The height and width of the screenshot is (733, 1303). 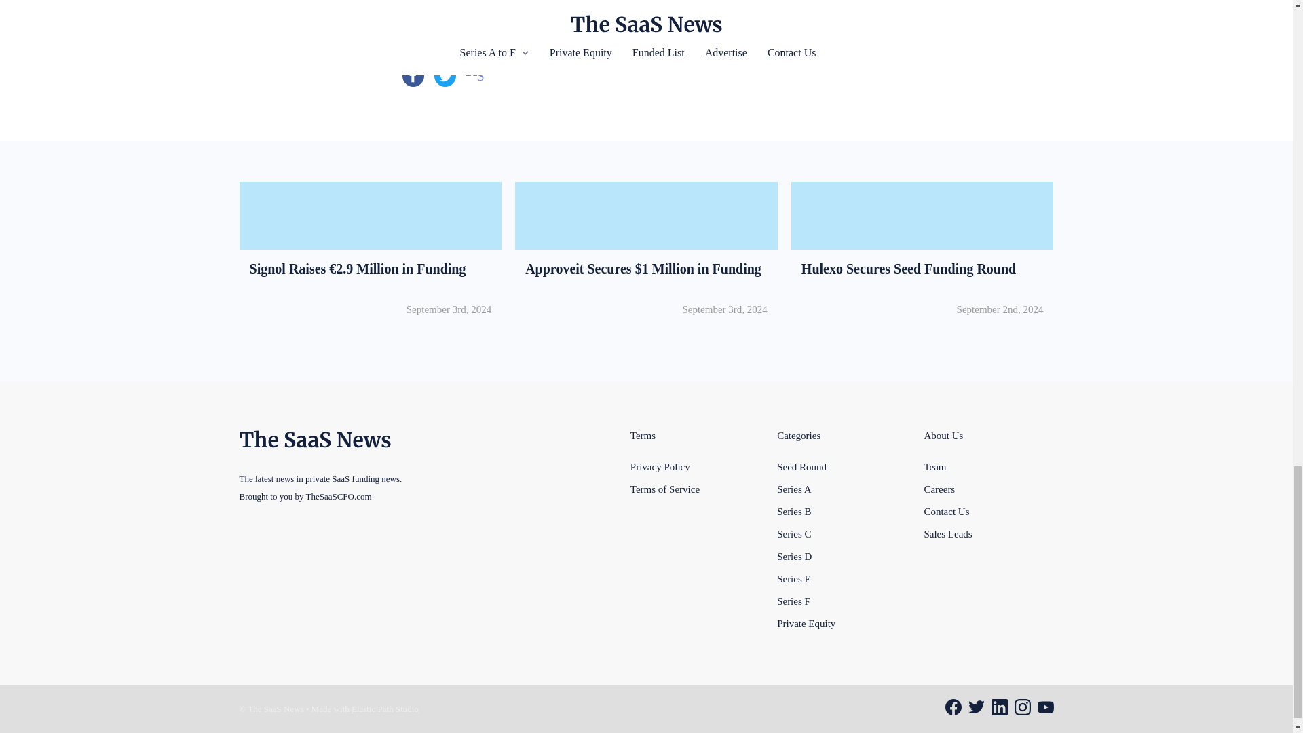 What do you see at coordinates (793, 533) in the screenshot?
I see `Series C` at bounding box center [793, 533].